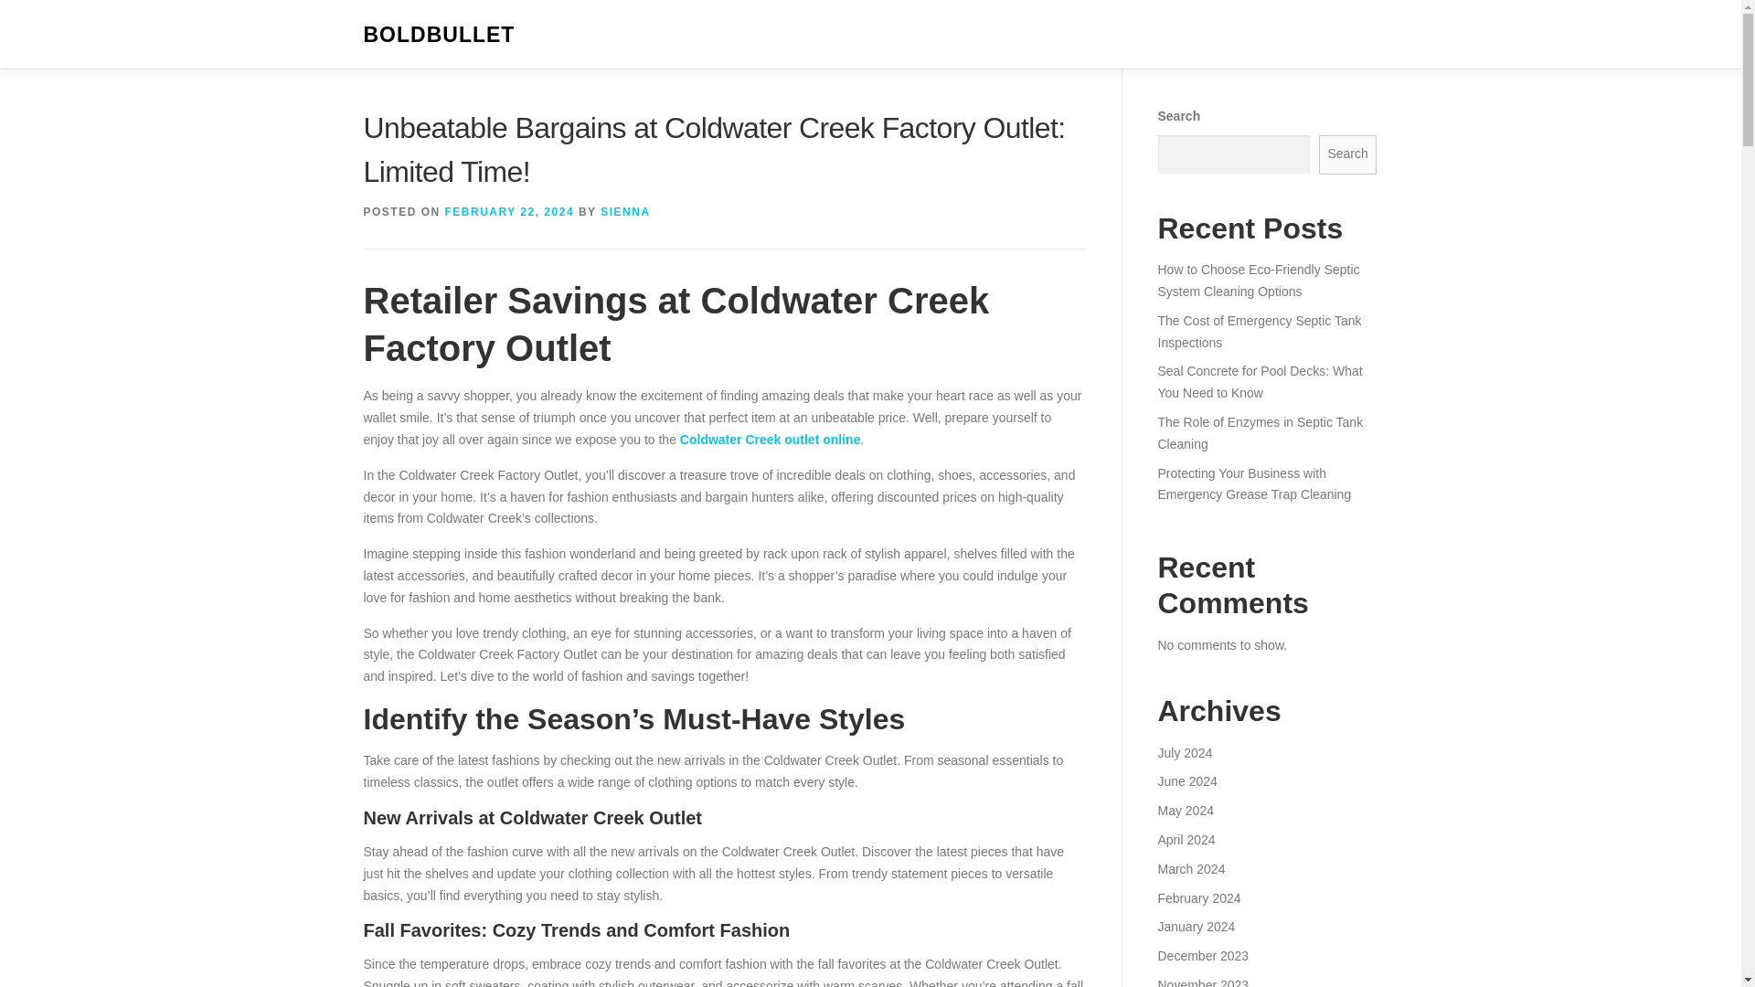 This screenshot has width=1755, height=987. I want to click on The Role of Enzymes in Septic Tank Cleaning, so click(1260, 432).